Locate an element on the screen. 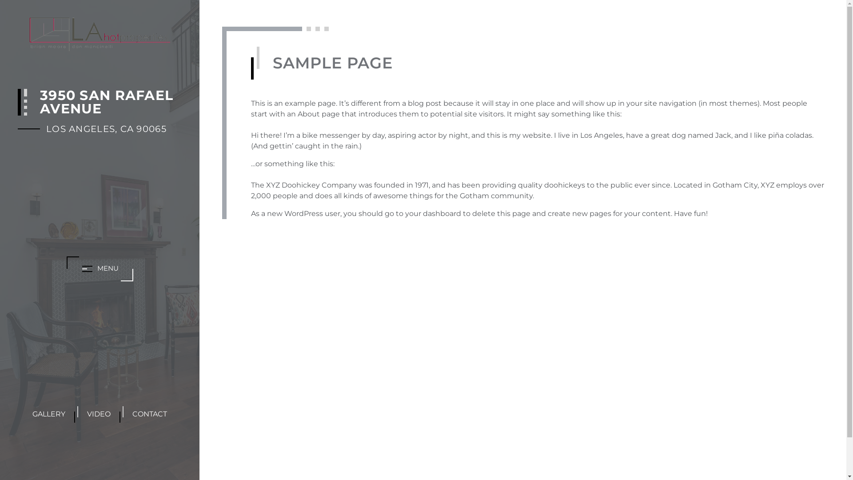 The height and width of the screenshot is (480, 853). CONTACT is located at coordinates (150, 414).